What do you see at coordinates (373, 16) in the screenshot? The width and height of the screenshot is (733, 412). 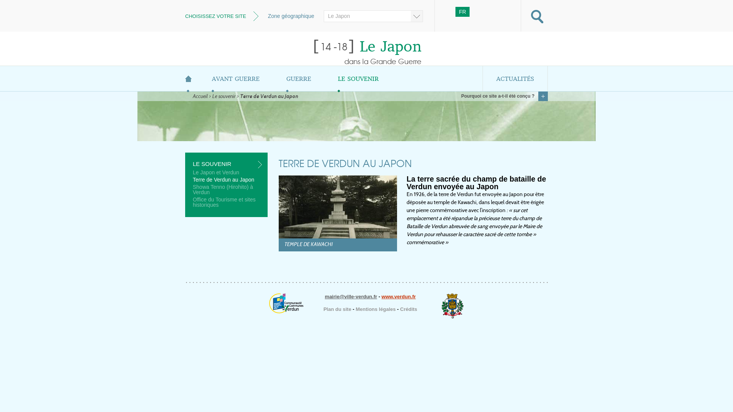 I see `Le Japon` at bounding box center [373, 16].